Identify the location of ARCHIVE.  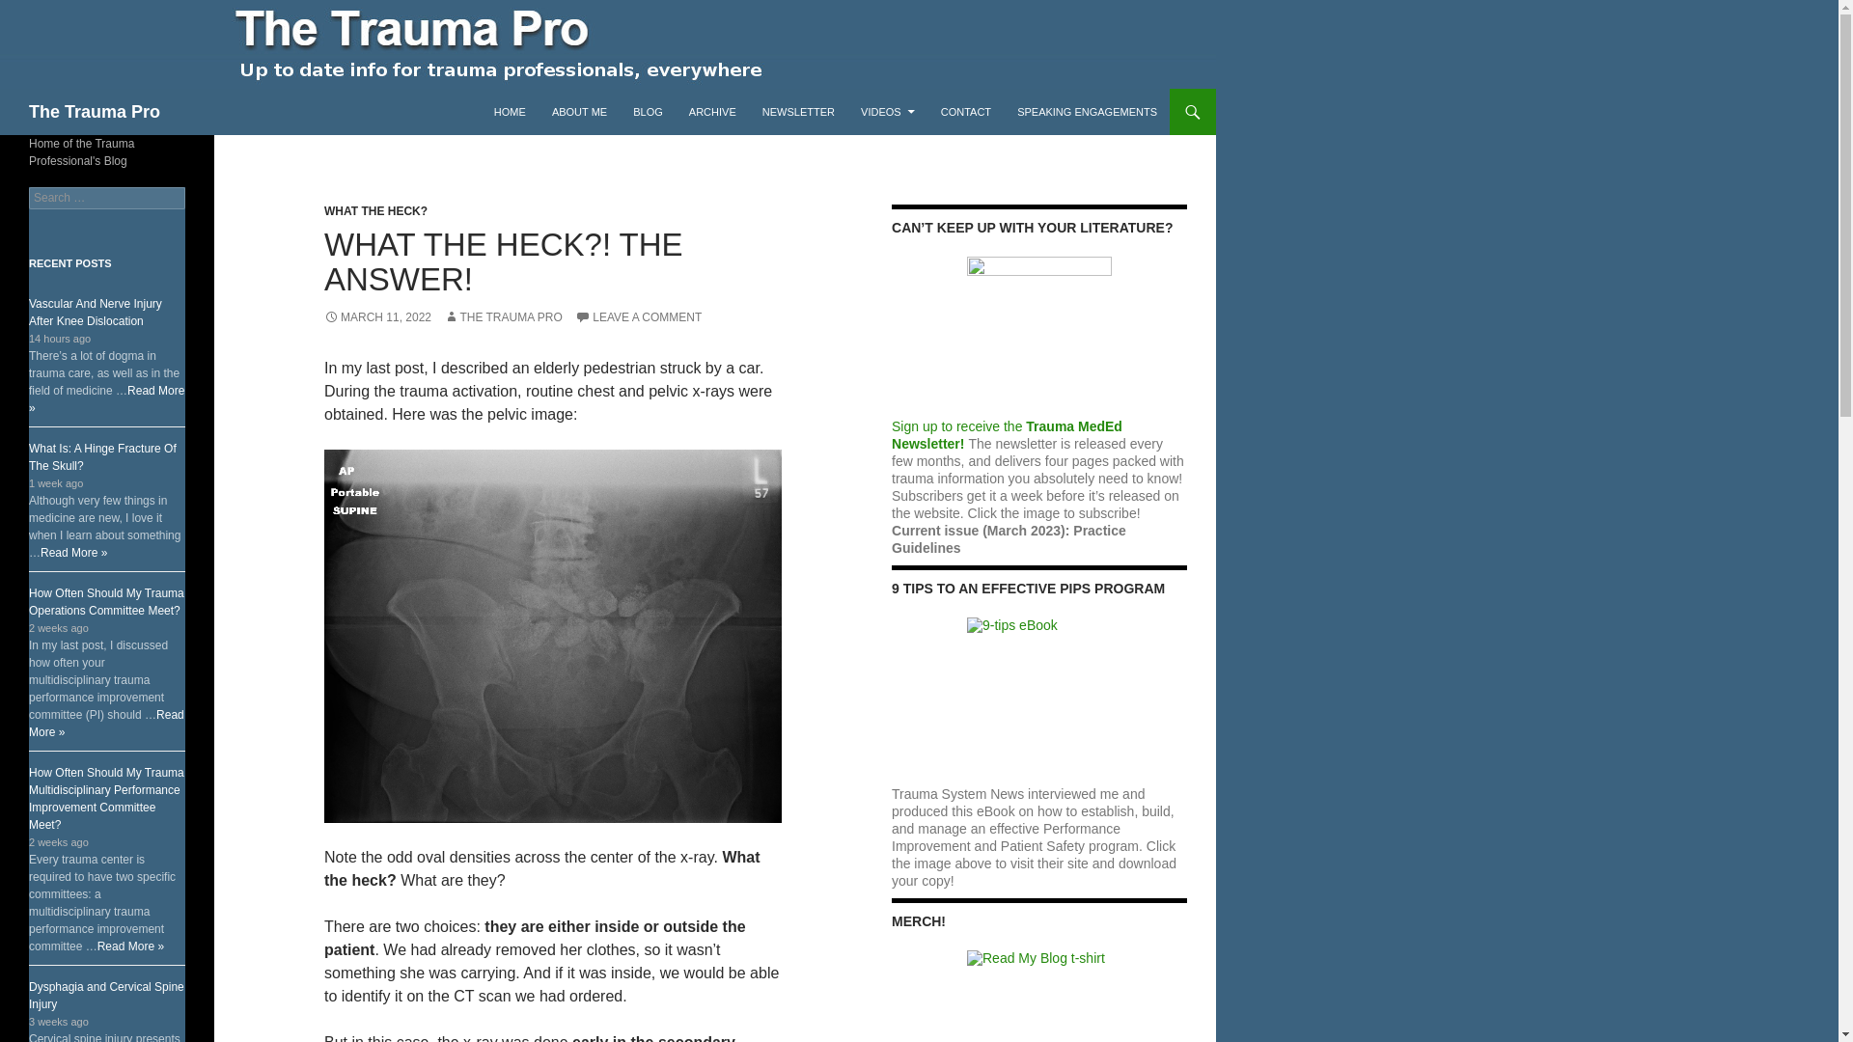
(712, 112).